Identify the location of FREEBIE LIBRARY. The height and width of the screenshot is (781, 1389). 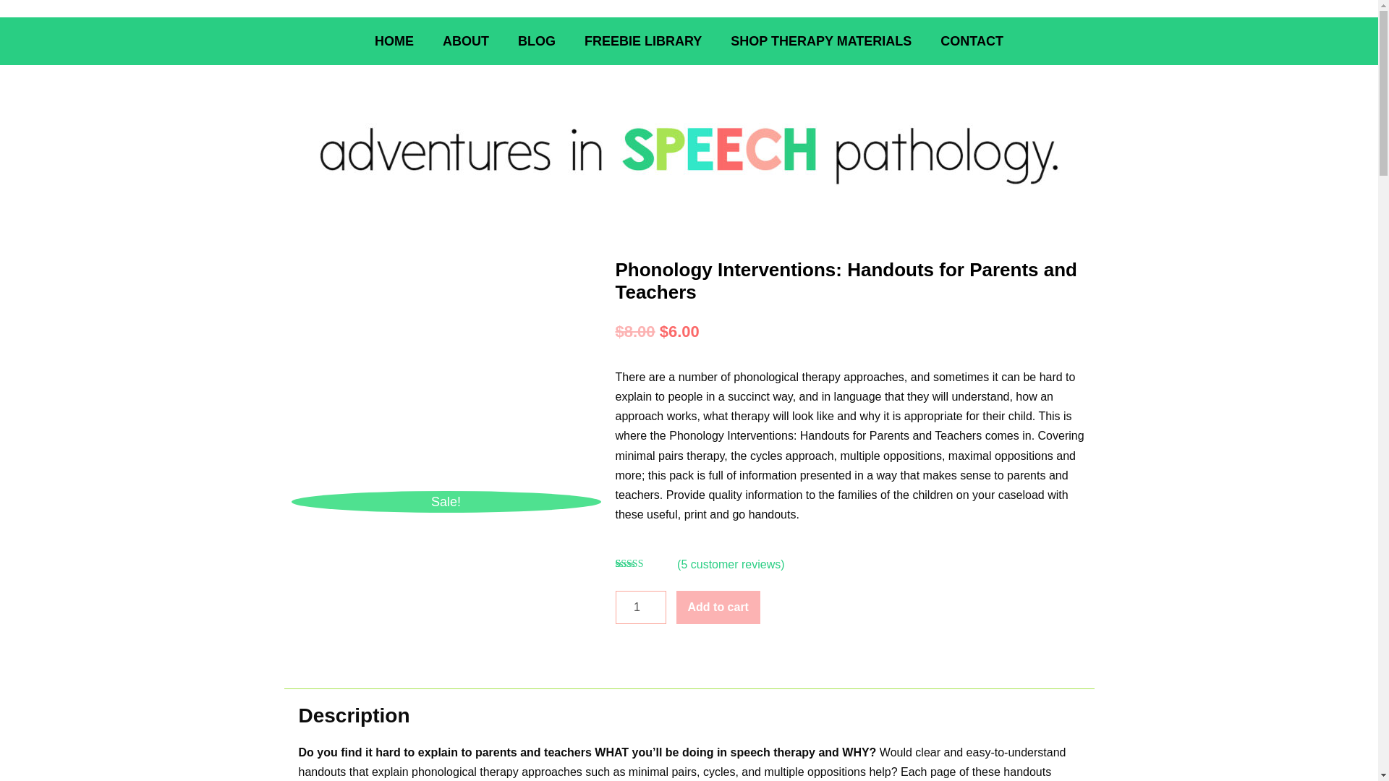
(642, 40).